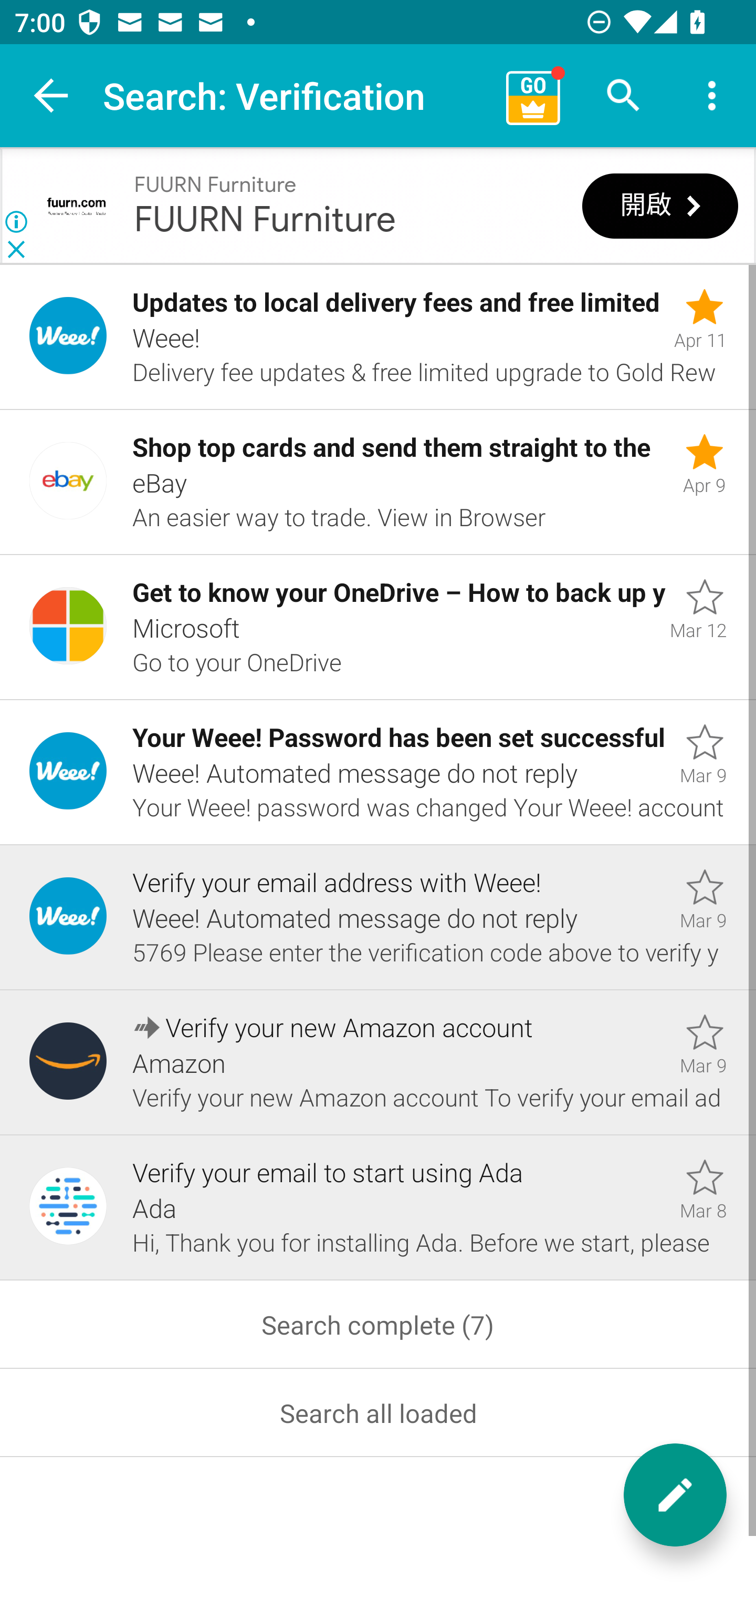 The image size is (756, 1598). Describe the element at coordinates (675, 1495) in the screenshot. I see `New message` at that location.